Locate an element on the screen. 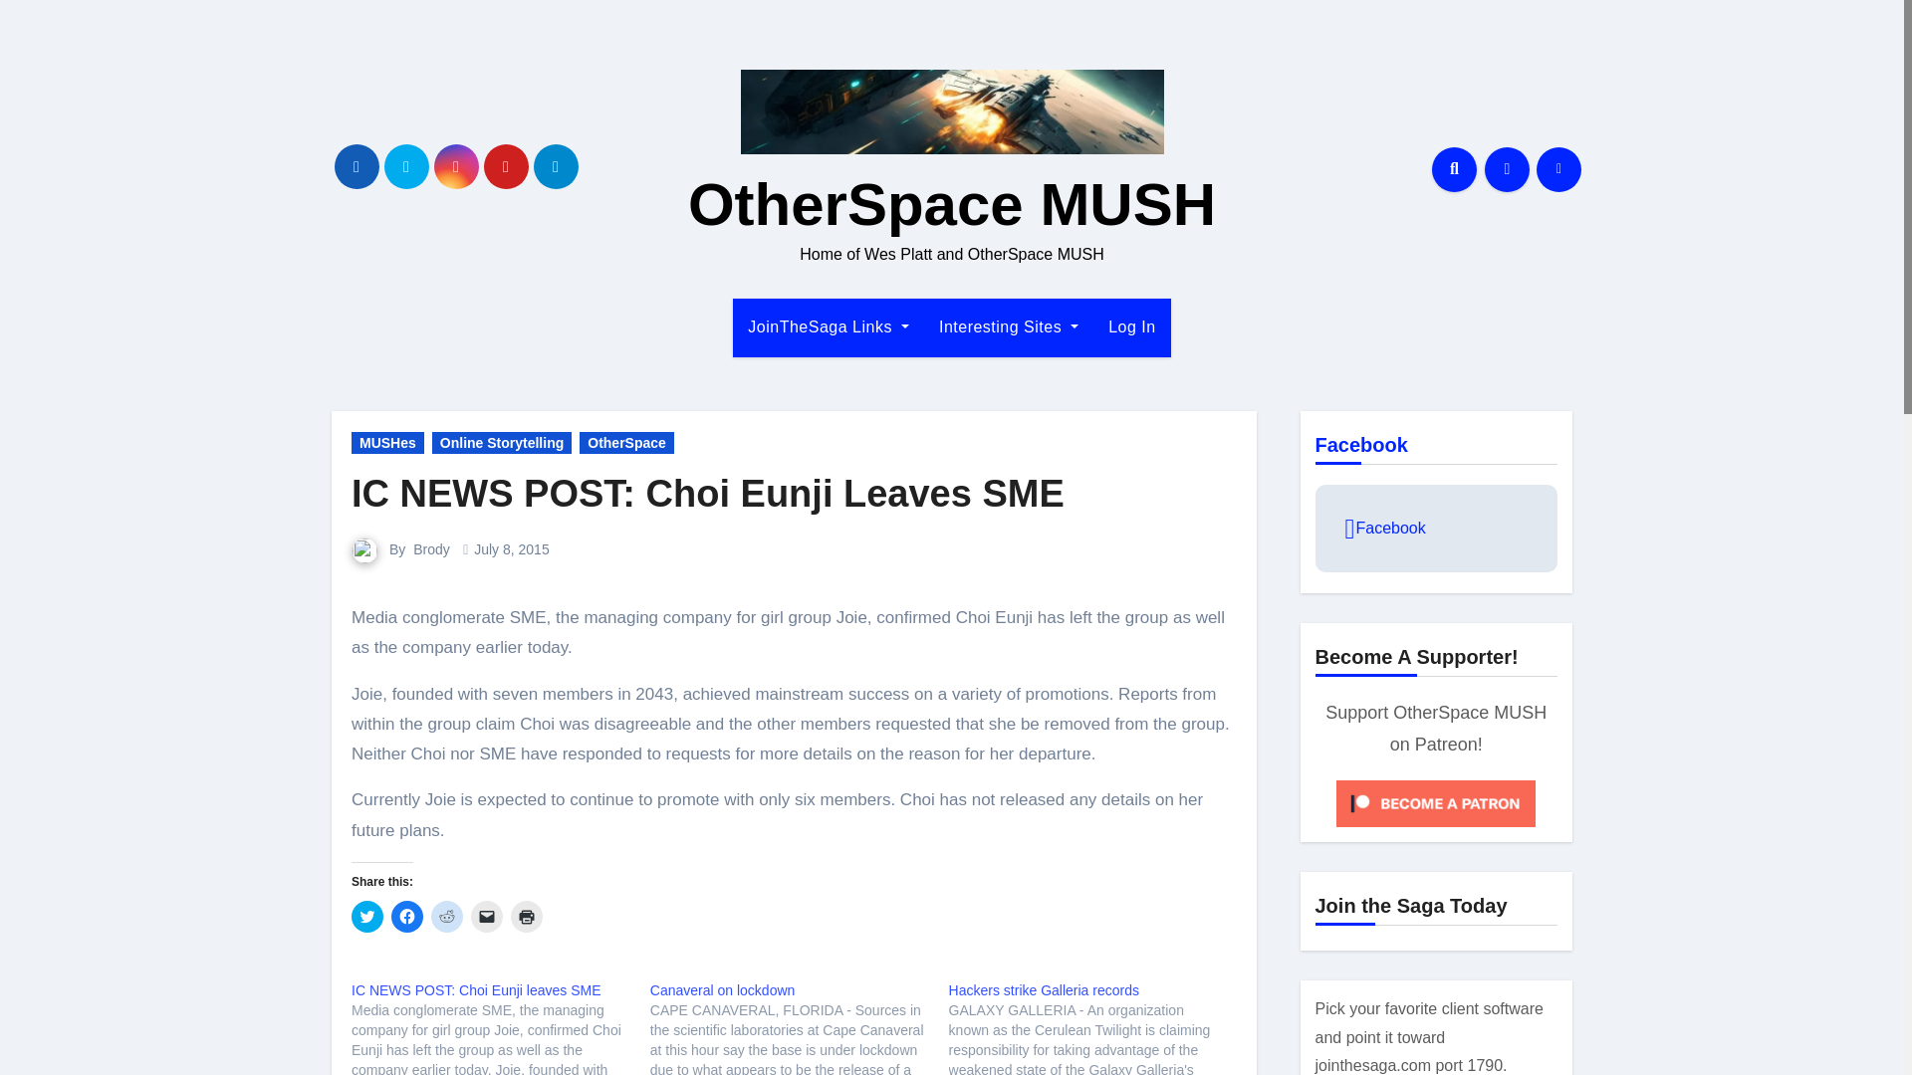 This screenshot has width=1912, height=1075. Brody is located at coordinates (430, 549).